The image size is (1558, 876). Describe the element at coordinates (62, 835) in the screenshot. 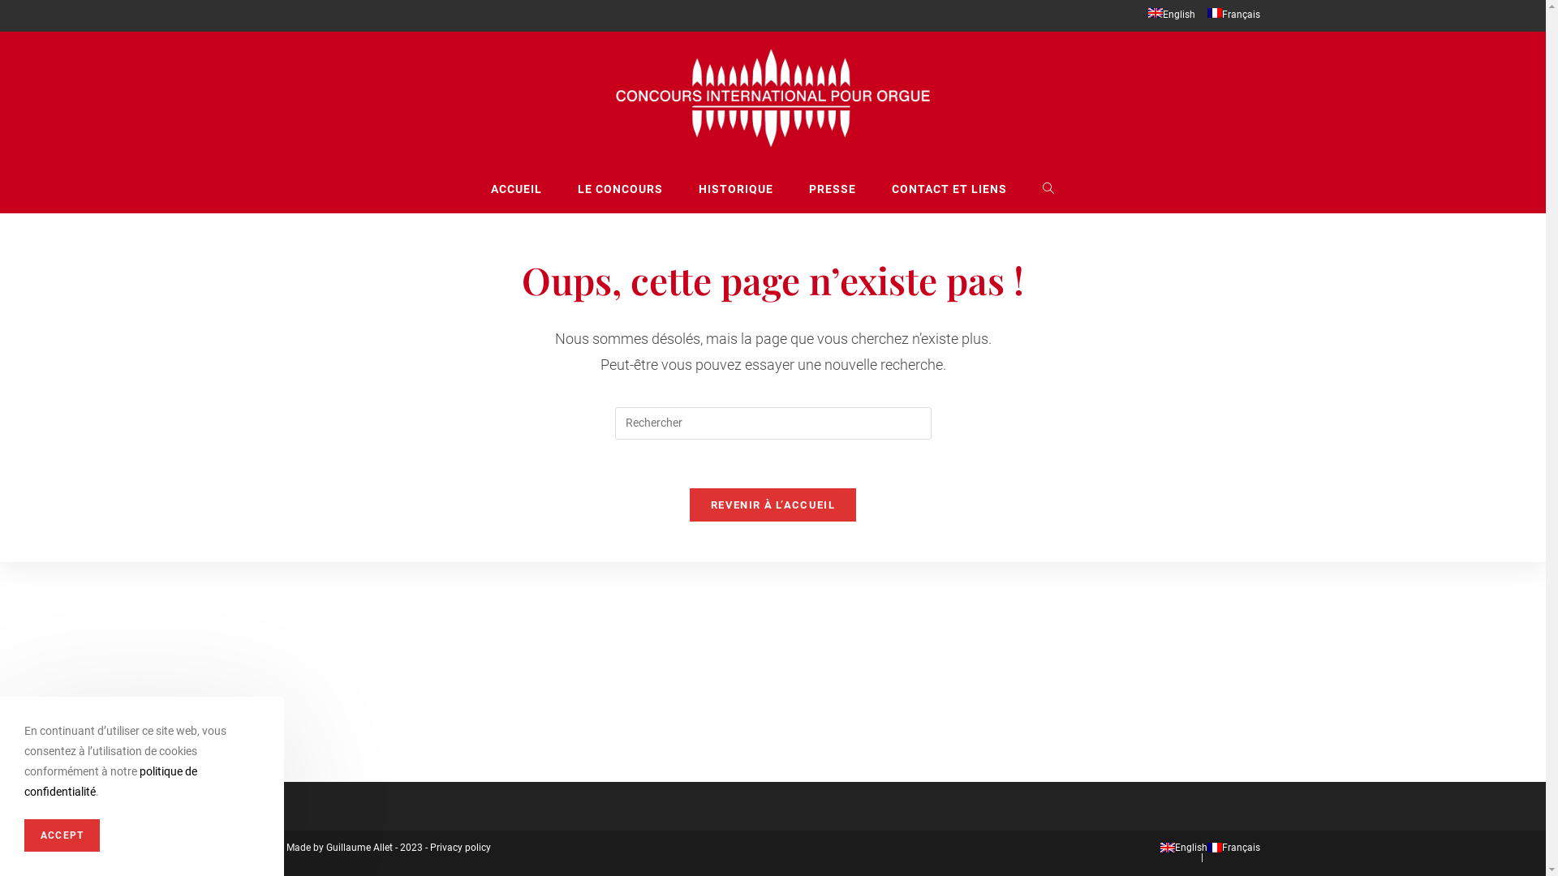

I see `ACCEPT` at that location.